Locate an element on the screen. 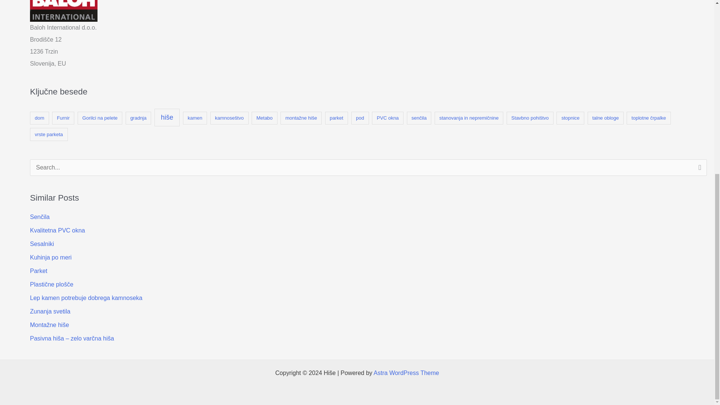  Sesalniki is located at coordinates (42, 244).